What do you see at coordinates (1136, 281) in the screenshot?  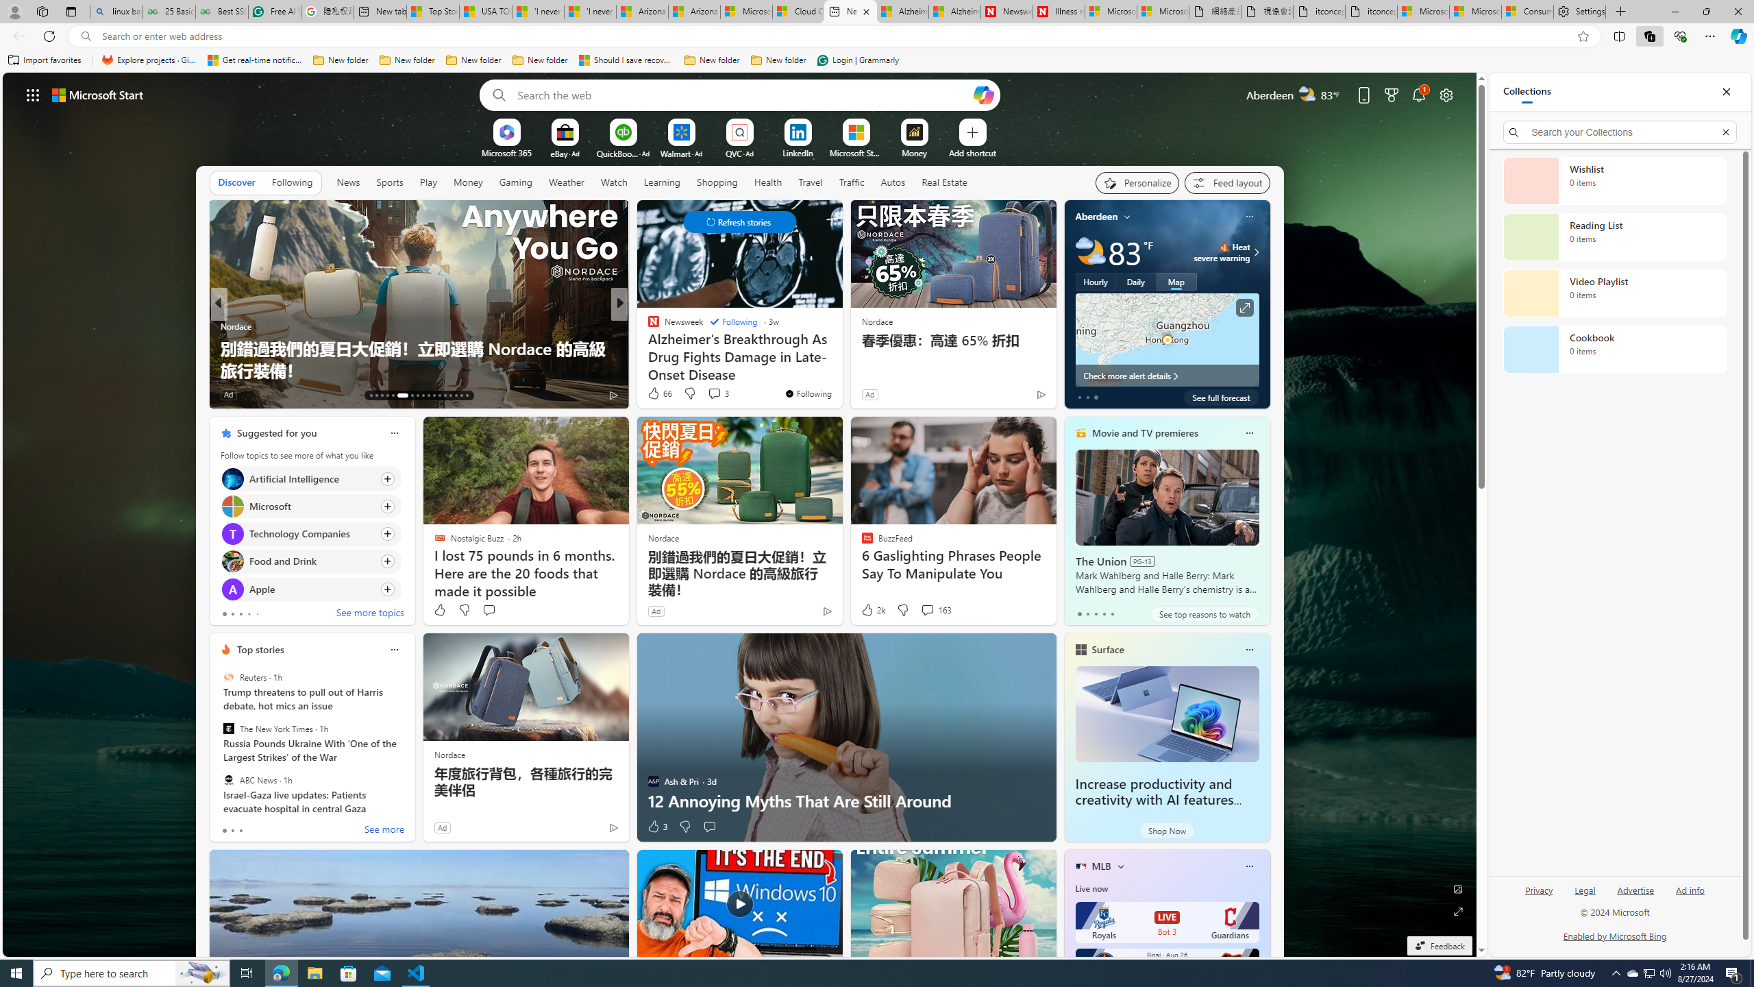 I see `Daily` at bounding box center [1136, 281].